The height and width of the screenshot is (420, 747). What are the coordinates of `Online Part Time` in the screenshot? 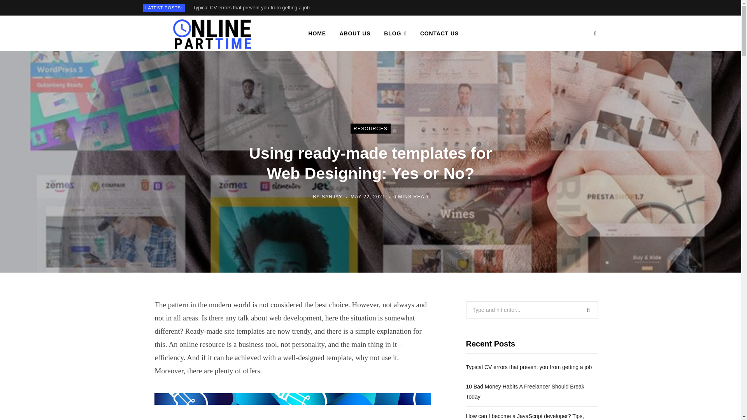 It's located at (213, 33).